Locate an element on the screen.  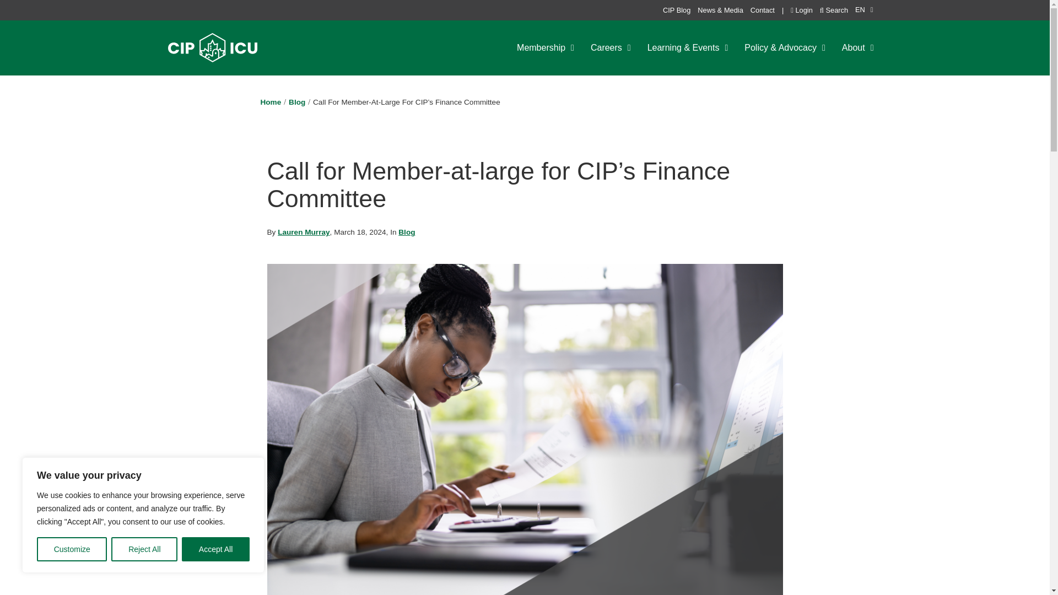
Reject All is located at coordinates (144, 549).